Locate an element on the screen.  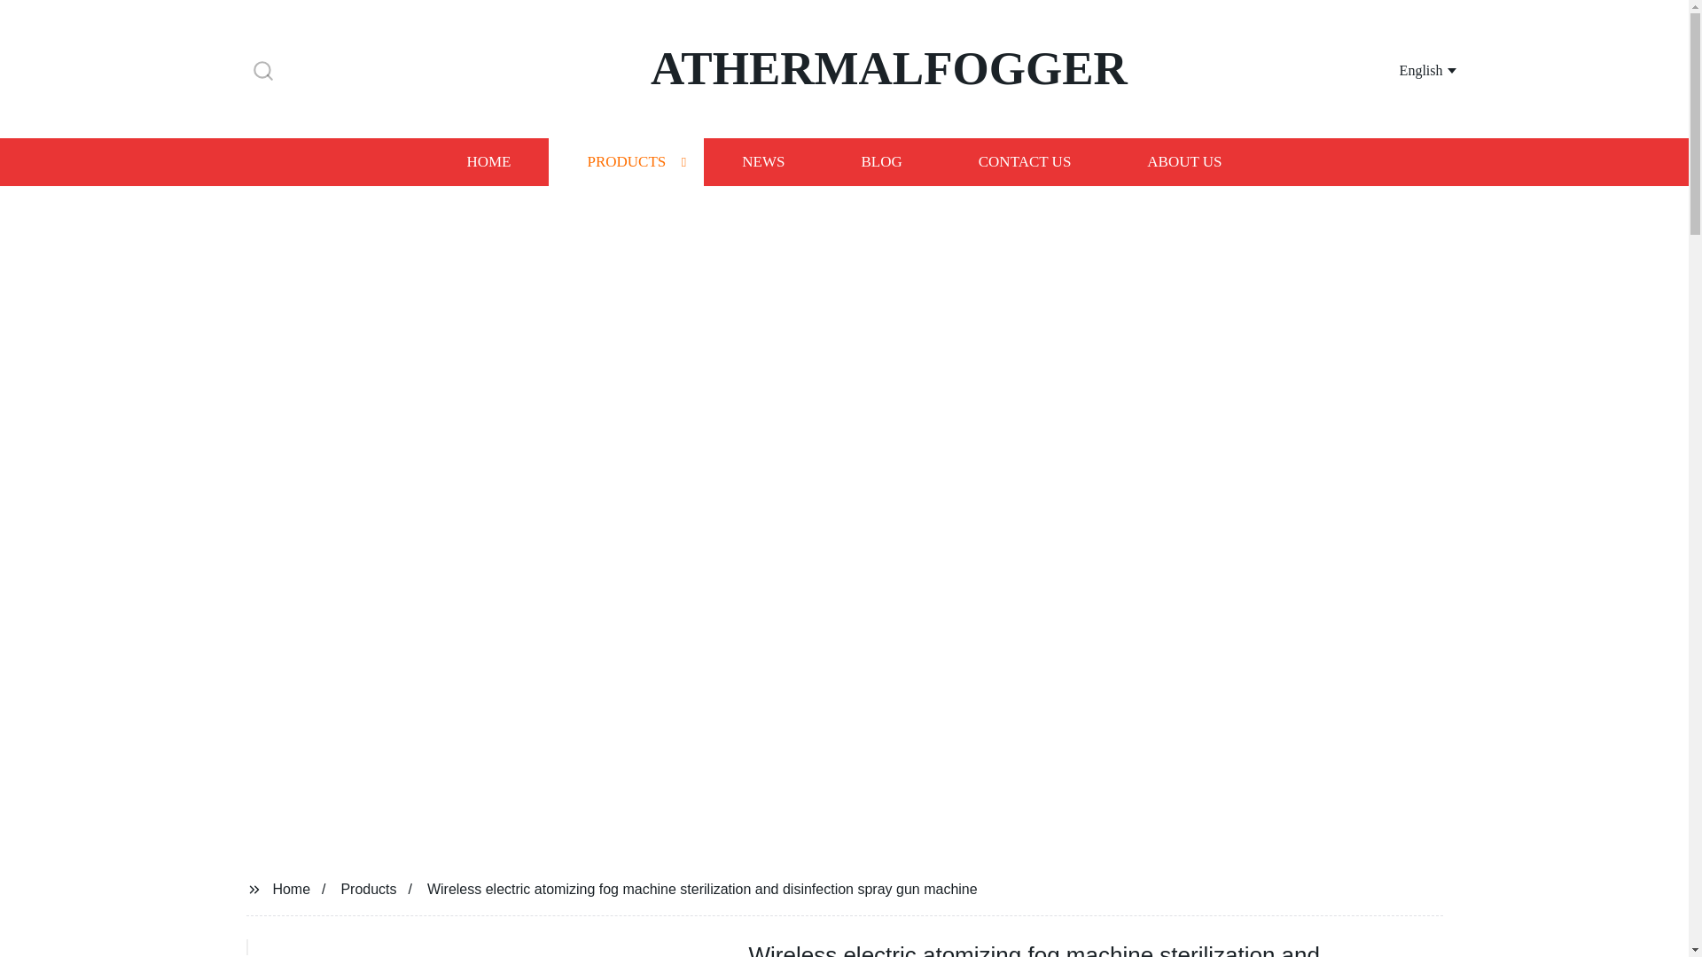
BLOG is located at coordinates (880, 161).